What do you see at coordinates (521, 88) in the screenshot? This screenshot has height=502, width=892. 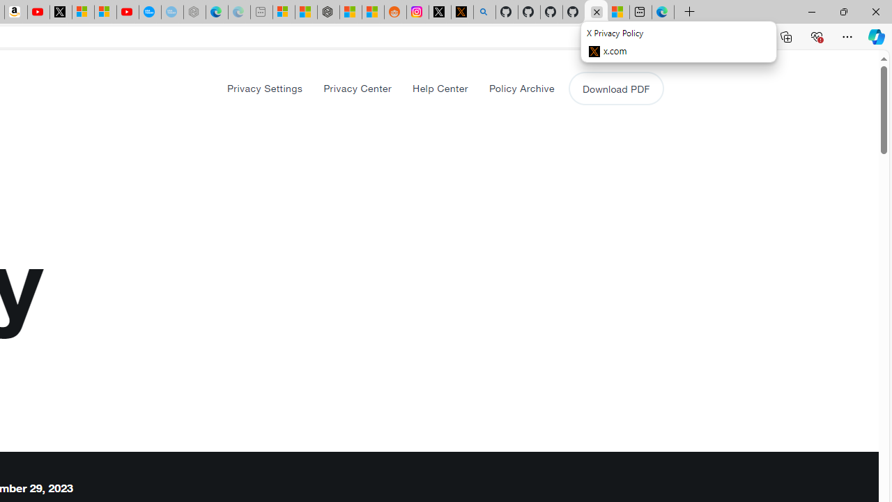 I see `Policy Archive` at bounding box center [521, 88].